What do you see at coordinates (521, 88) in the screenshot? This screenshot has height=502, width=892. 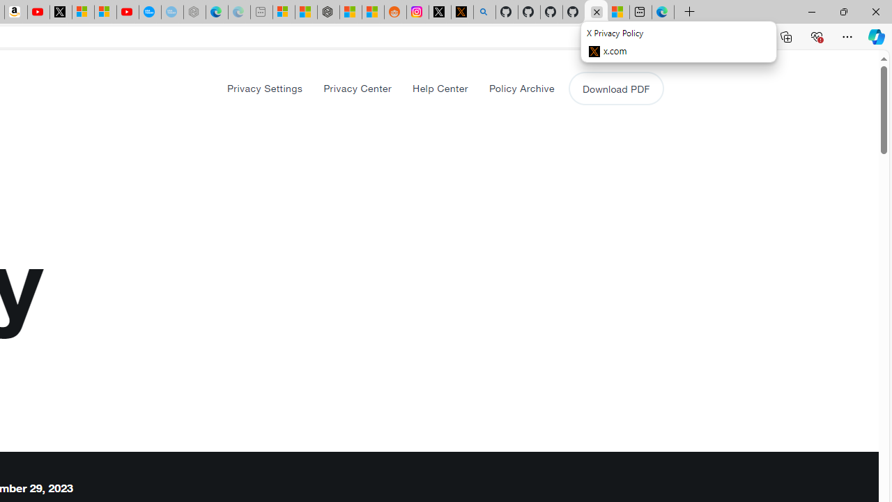 I see `Policy Archive` at bounding box center [521, 88].